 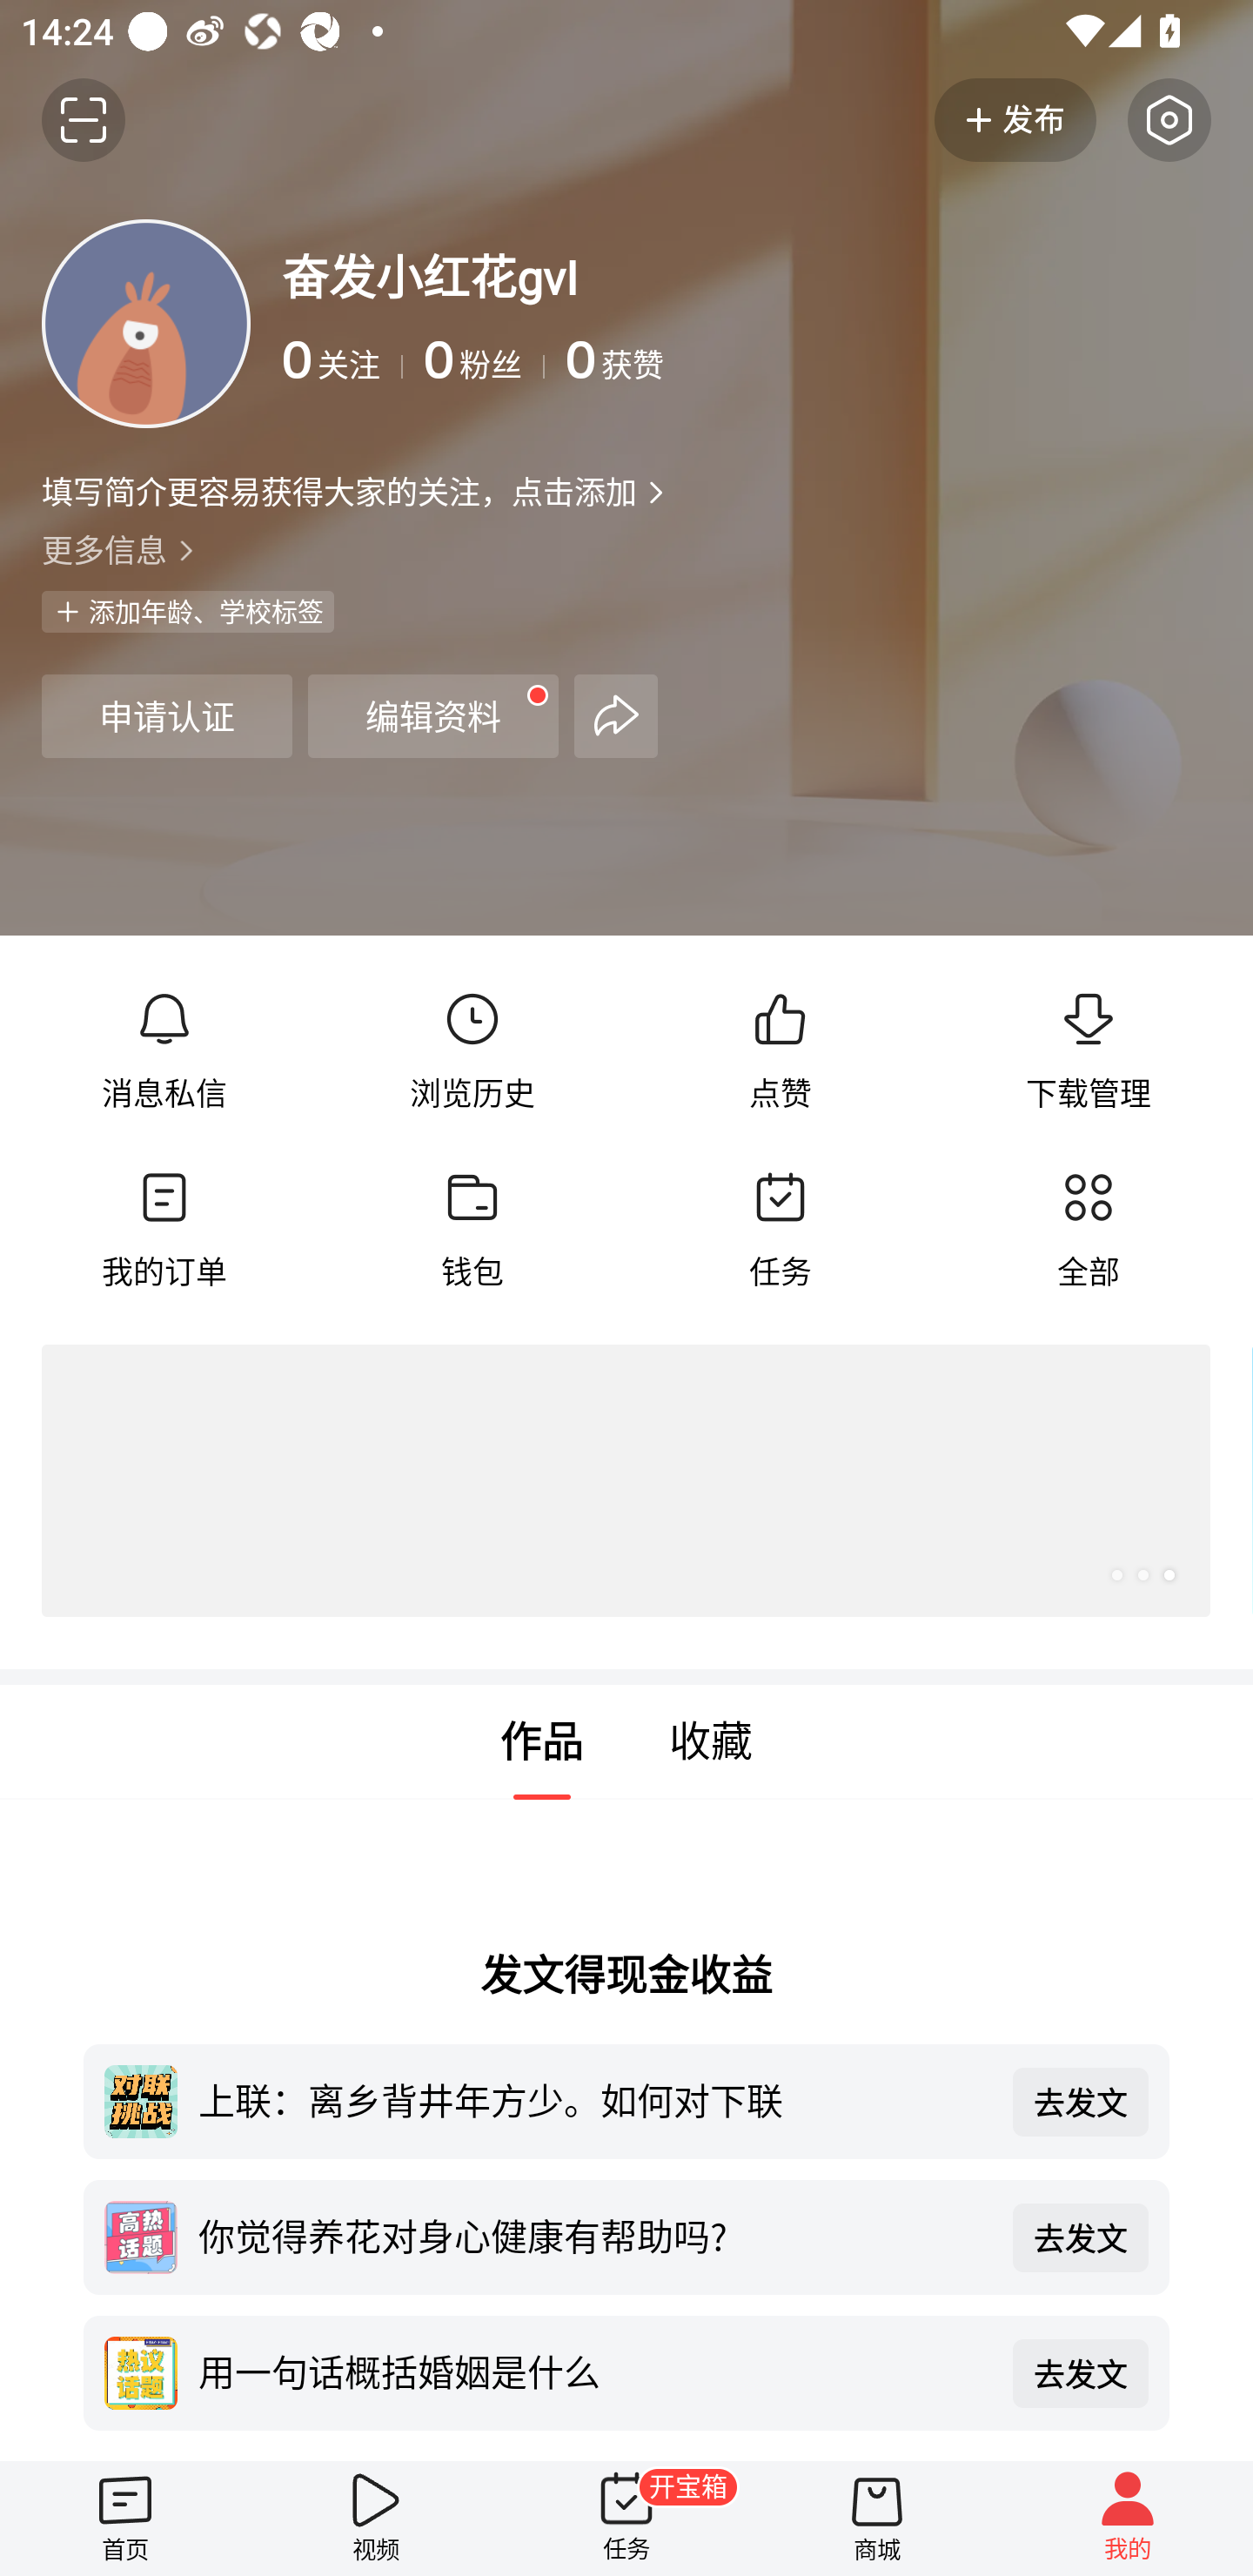 I want to click on 扫一扫, so click(x=84, y=119).